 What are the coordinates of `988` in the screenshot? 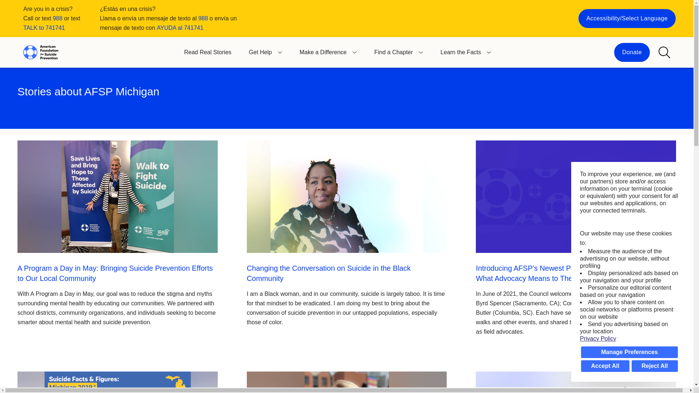 It's located at (203, 18).